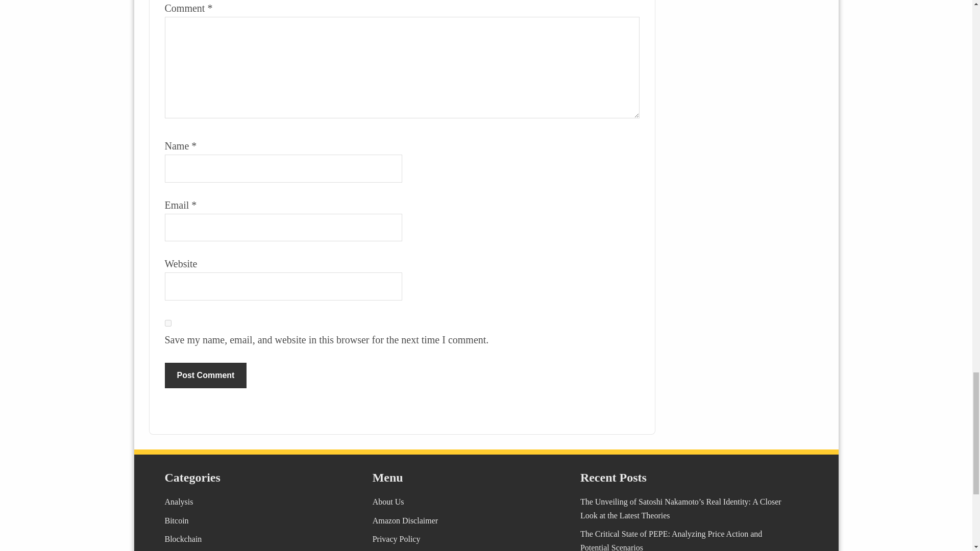 This screenshot has width=980, height=551. I want to click on Post Comment, so click(205, 375).